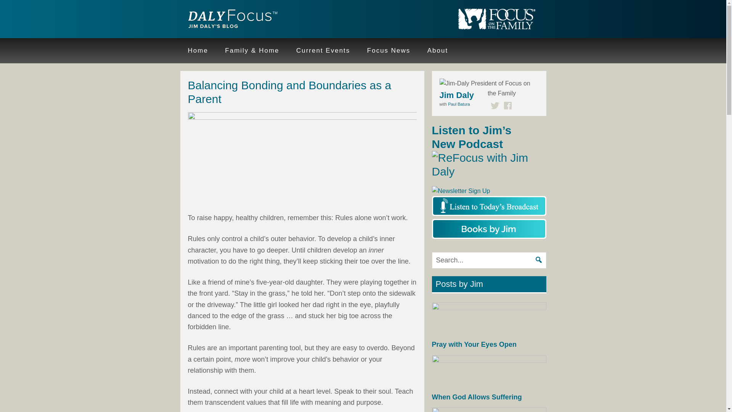 The width and height of the screenshot is (732, 412). I want to click on Jim Daly, so click(230, 20).